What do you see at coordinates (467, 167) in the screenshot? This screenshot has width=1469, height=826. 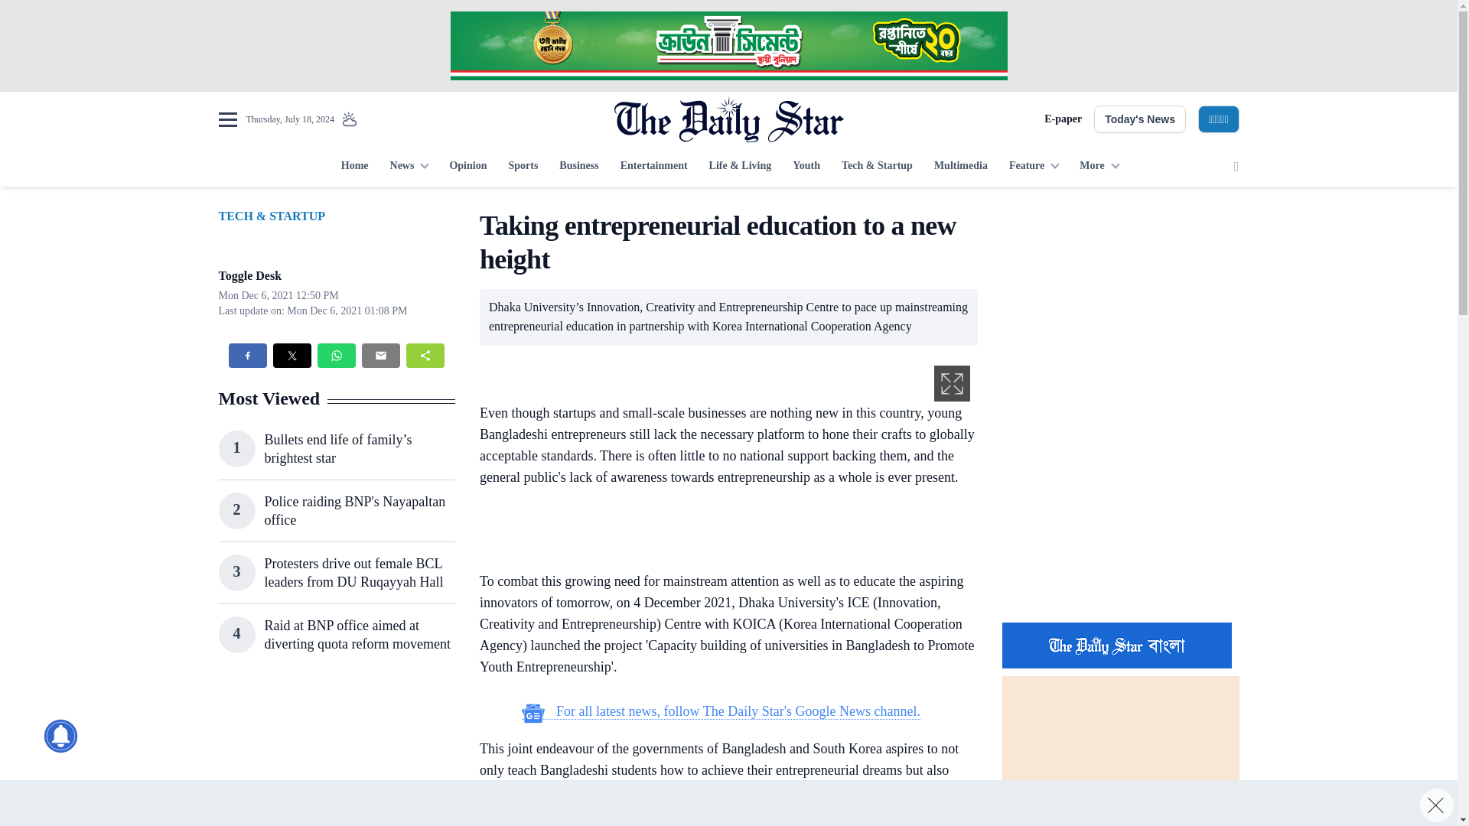 I see `Opinion` at bounding box center [467, 167].